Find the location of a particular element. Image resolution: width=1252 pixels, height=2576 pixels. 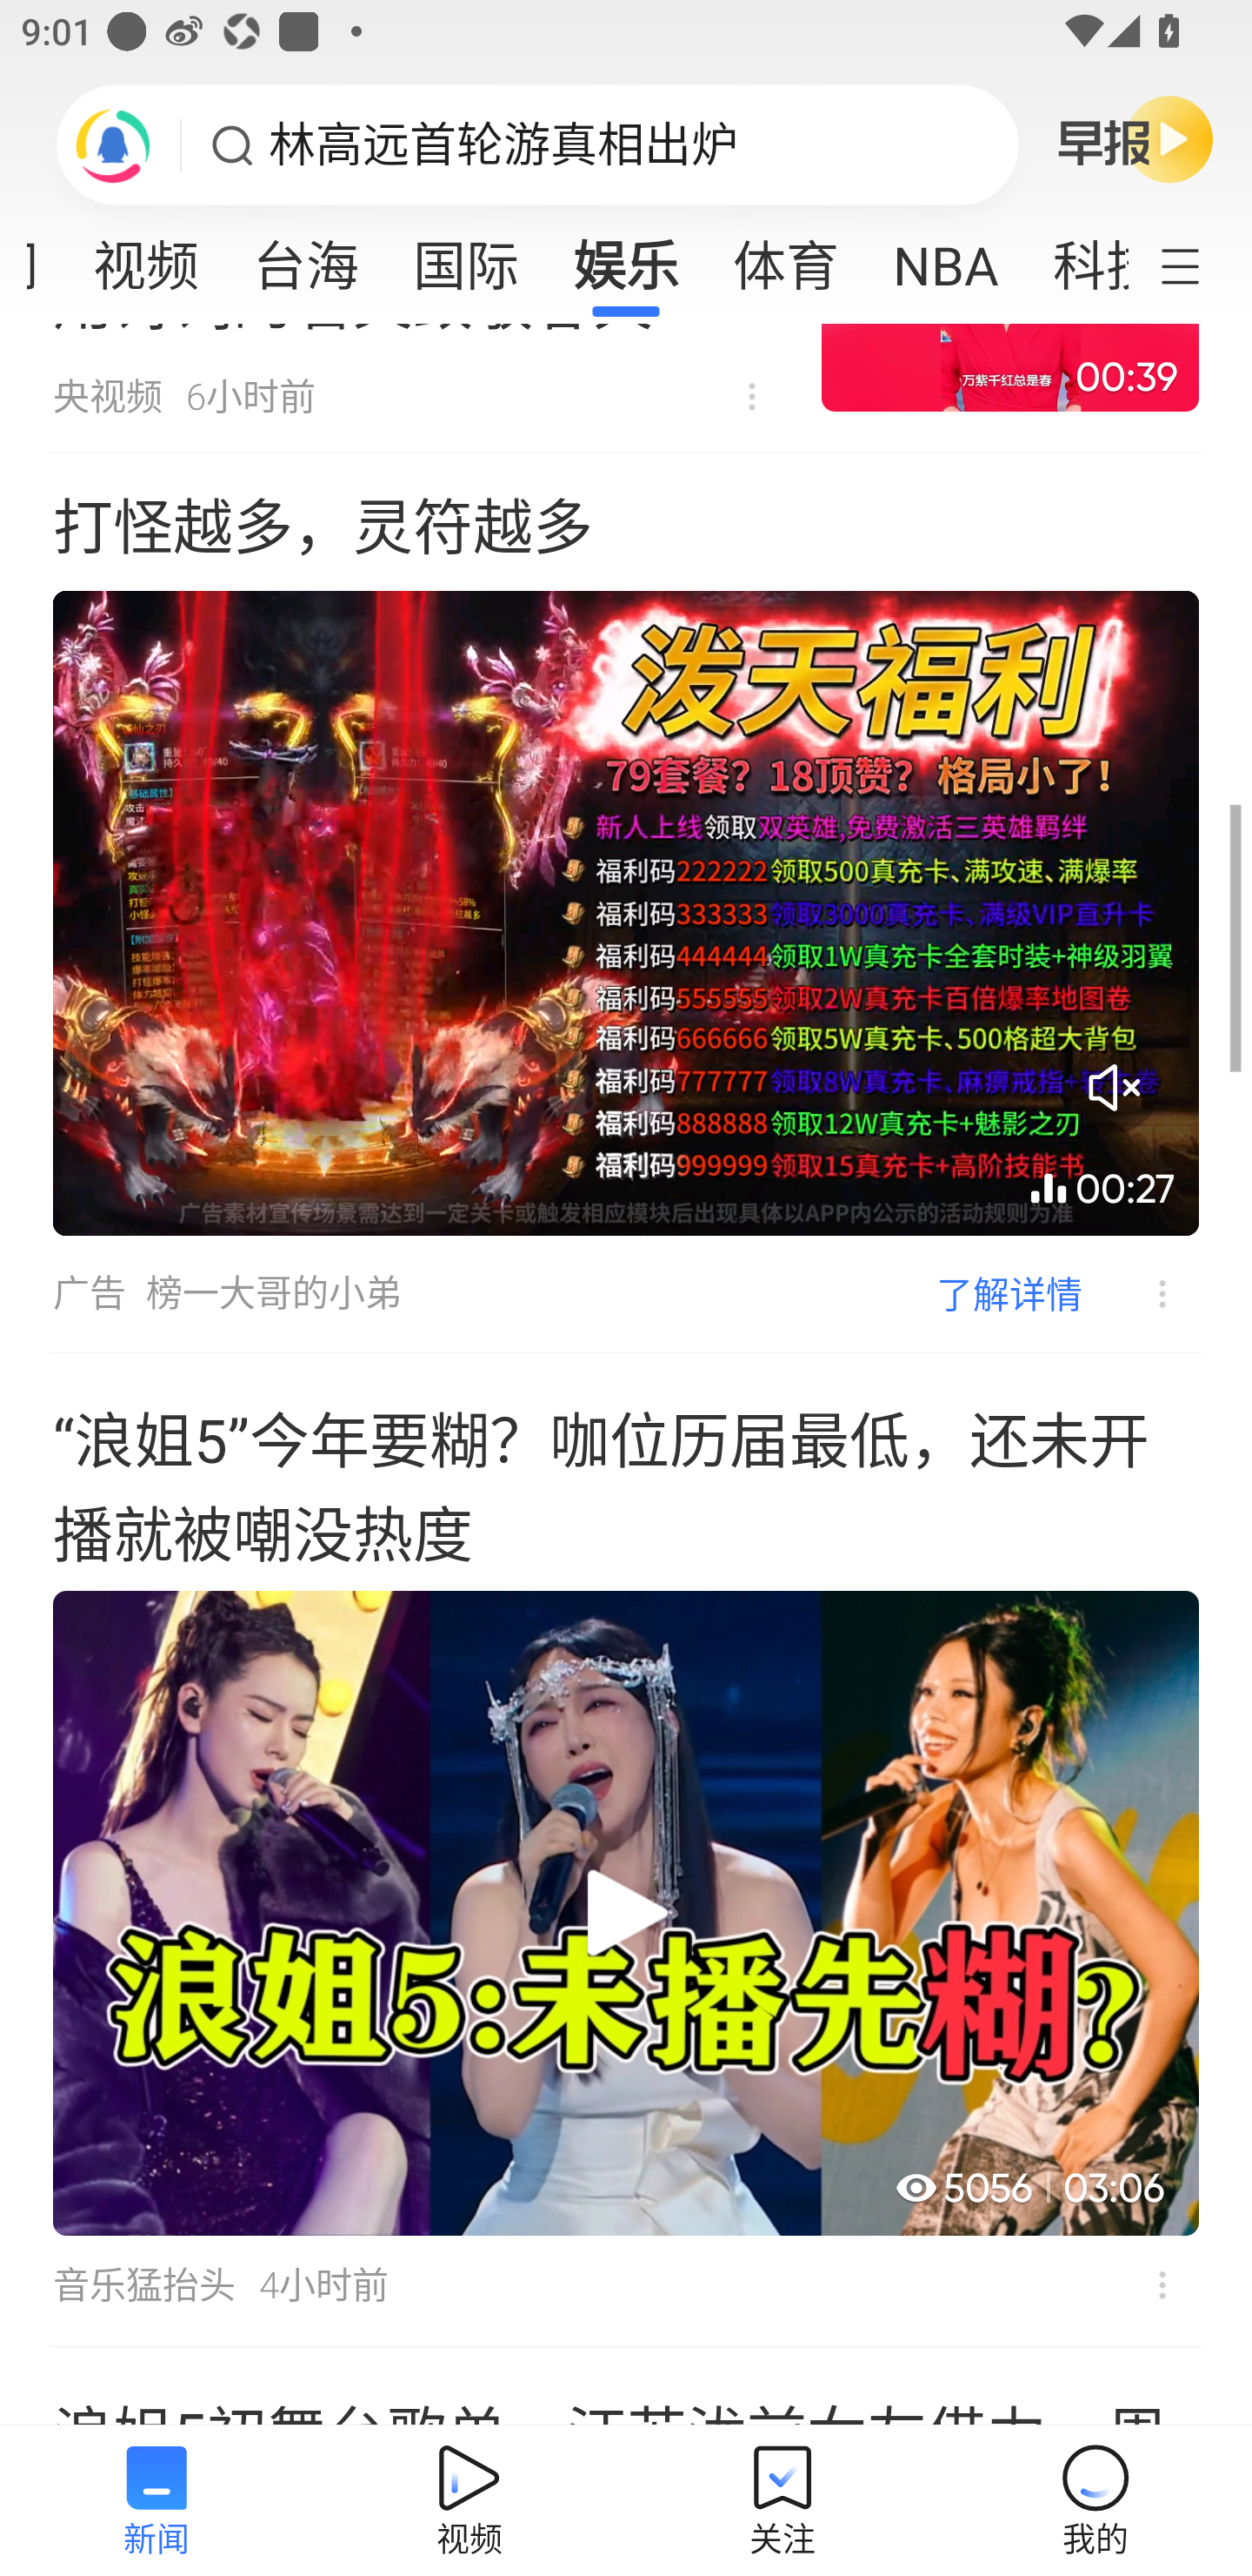

00:27 音量开关 is located at coordinates (626, 912).